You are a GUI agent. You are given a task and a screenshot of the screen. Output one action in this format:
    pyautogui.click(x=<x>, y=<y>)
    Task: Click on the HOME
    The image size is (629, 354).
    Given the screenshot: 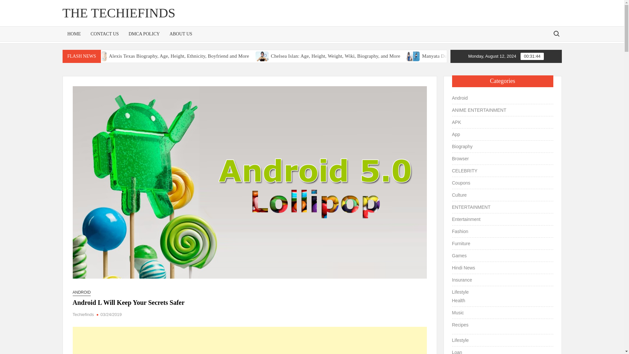 What is the action you would take?
    pyautogui.click(x=74, y=34)
    